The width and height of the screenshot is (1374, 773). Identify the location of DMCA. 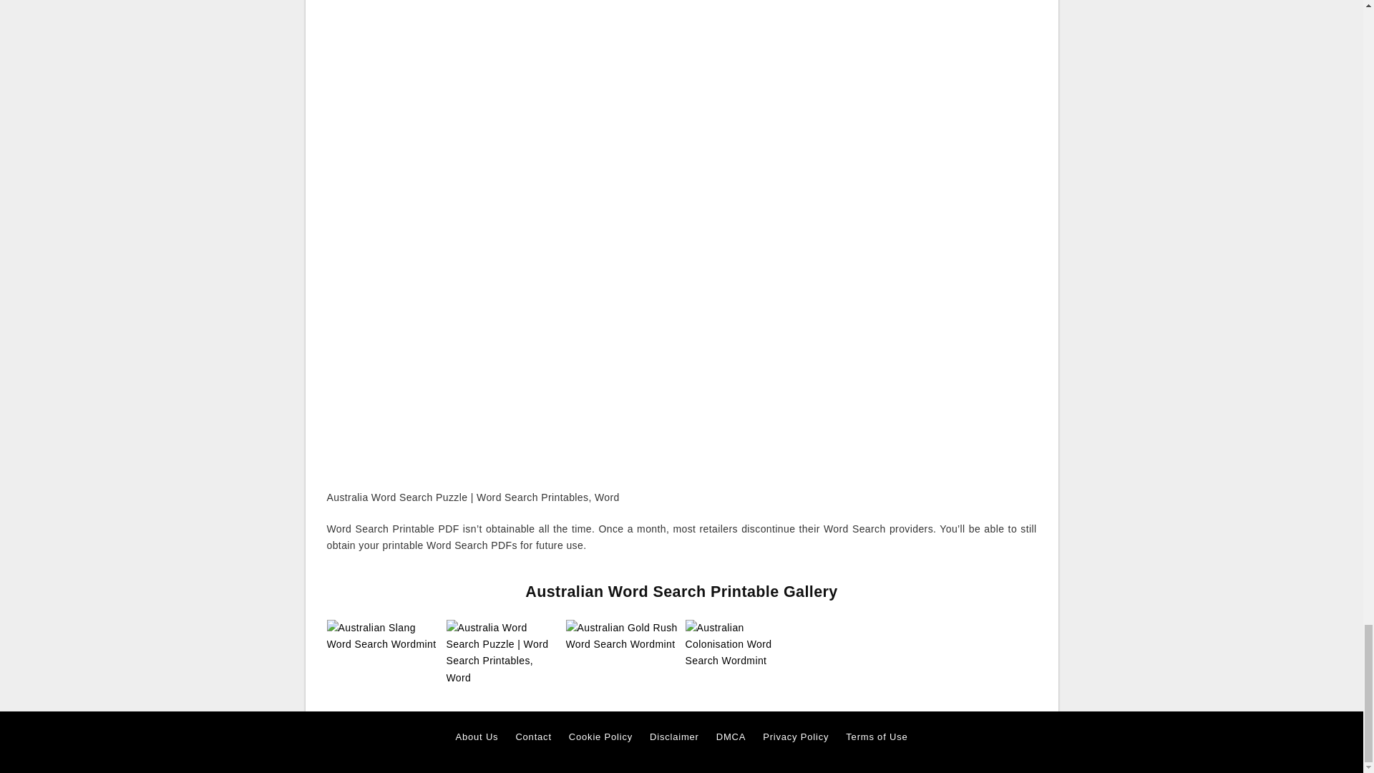
(731, 737).